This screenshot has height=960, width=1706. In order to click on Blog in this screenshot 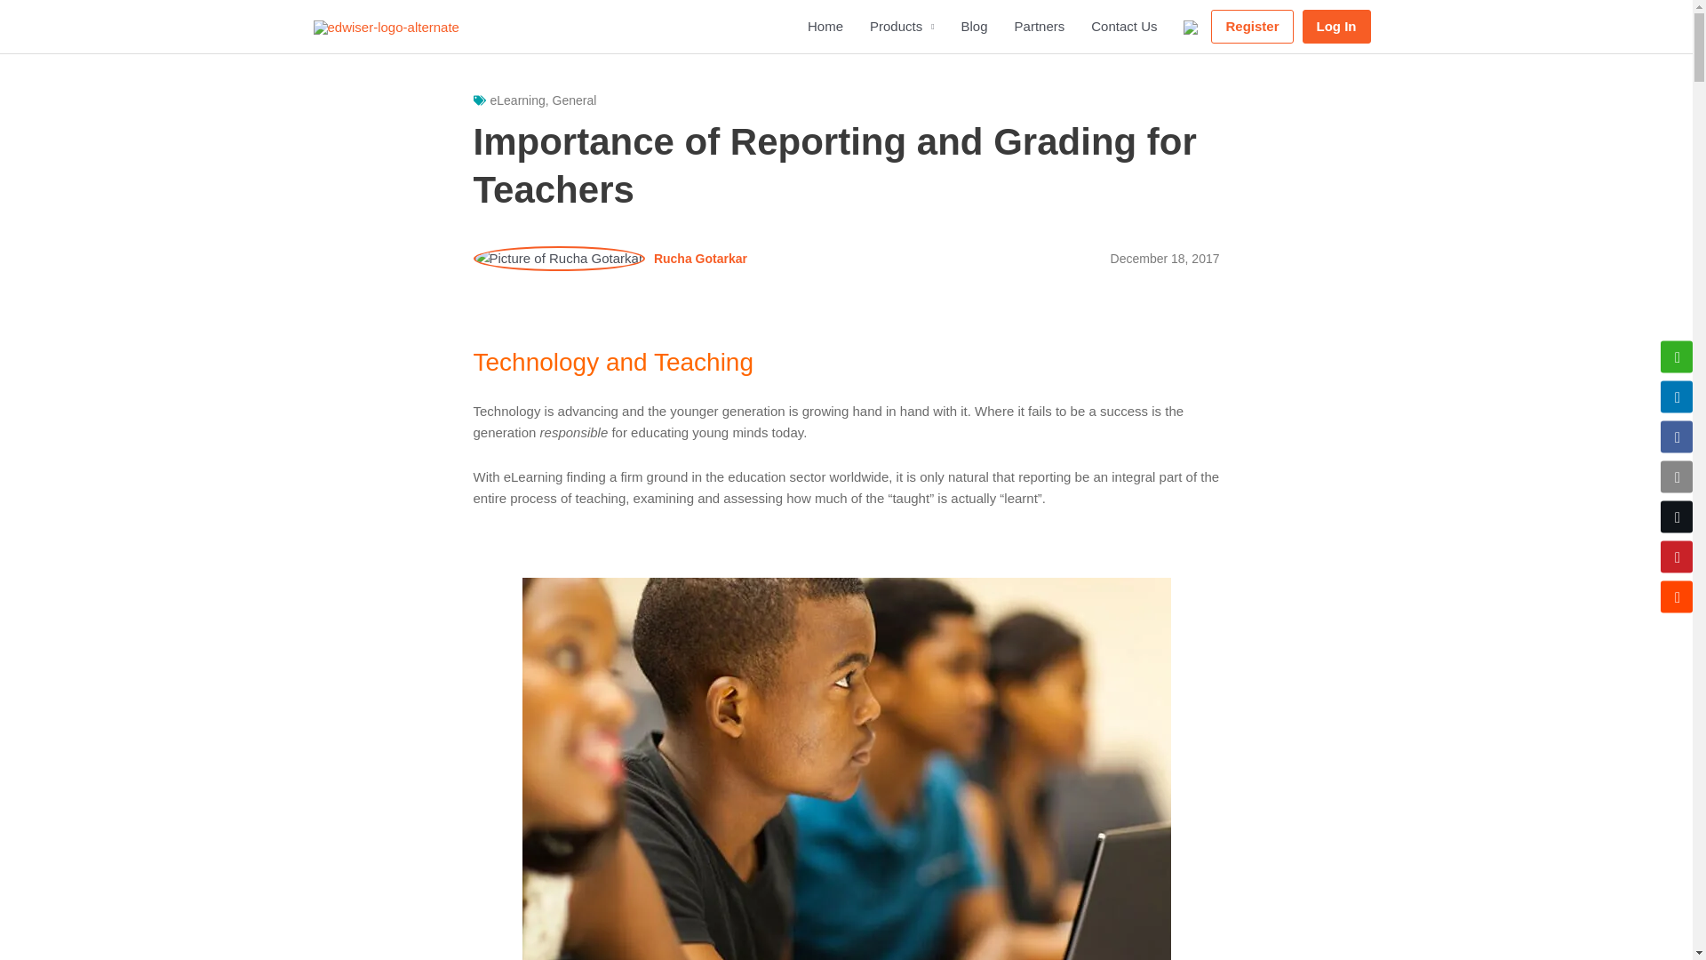, I will do `click(975, 27)`.